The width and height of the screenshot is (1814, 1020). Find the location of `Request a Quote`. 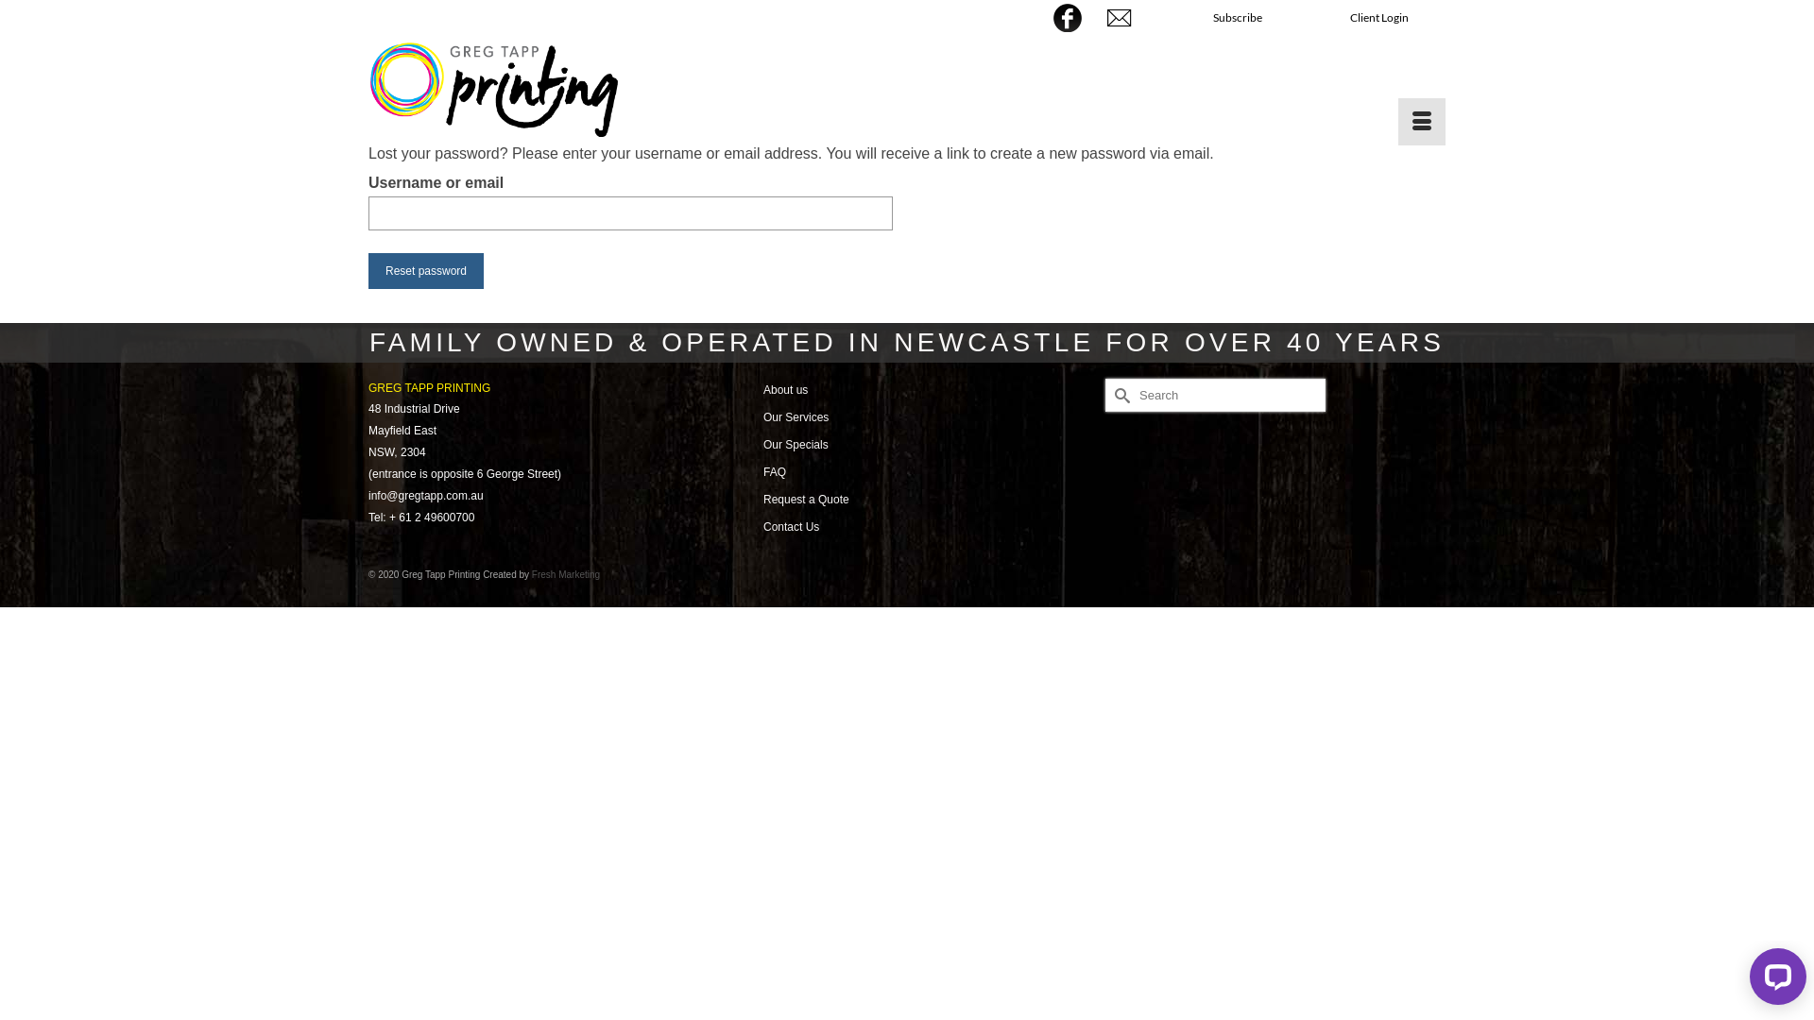

Request a Quote is located at coordinates (807, 500).